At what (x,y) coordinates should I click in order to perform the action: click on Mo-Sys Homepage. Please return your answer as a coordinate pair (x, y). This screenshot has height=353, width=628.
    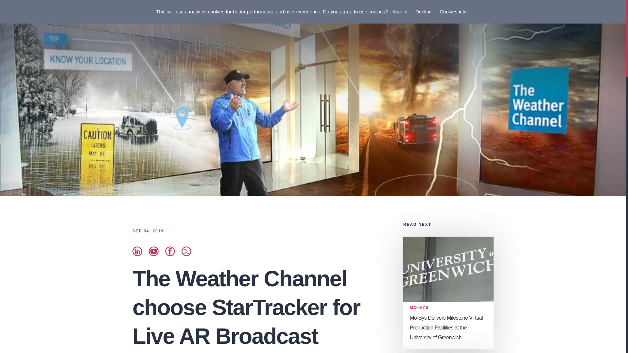
    Looking at the image, I should click on (27, 15).